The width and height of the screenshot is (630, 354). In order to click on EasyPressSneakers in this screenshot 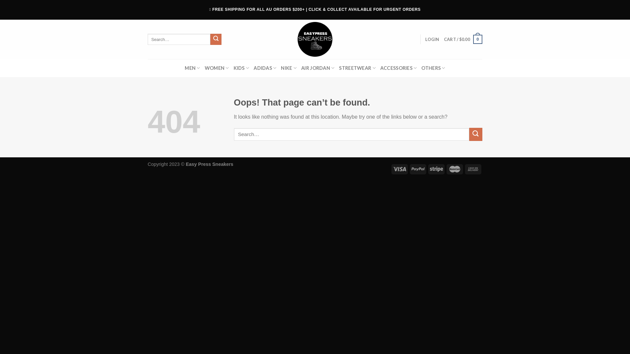, I will do `click(315, 39)`.